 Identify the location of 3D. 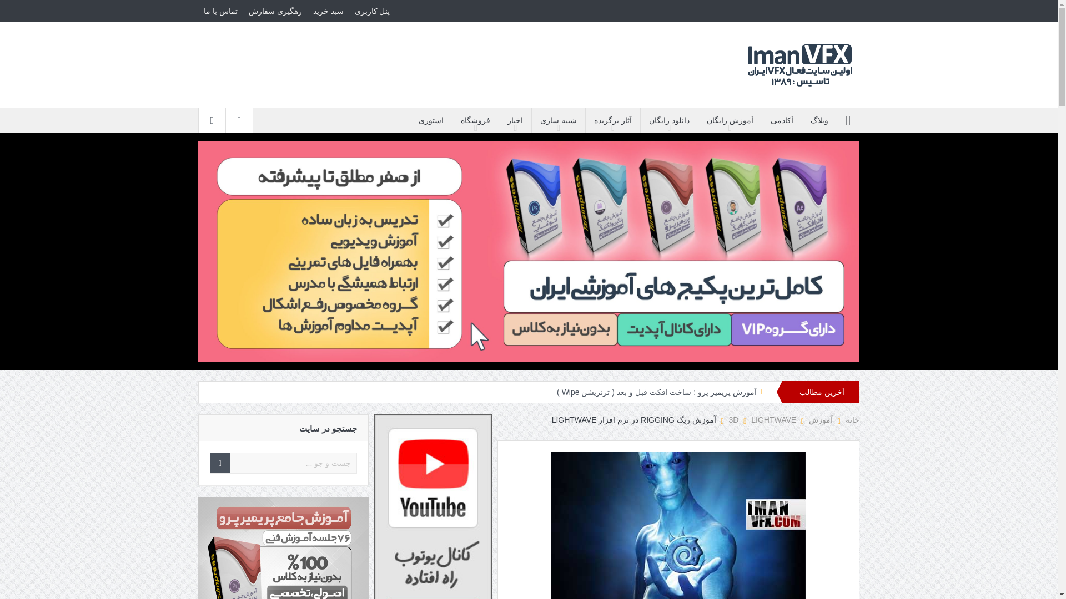
(733, 419).